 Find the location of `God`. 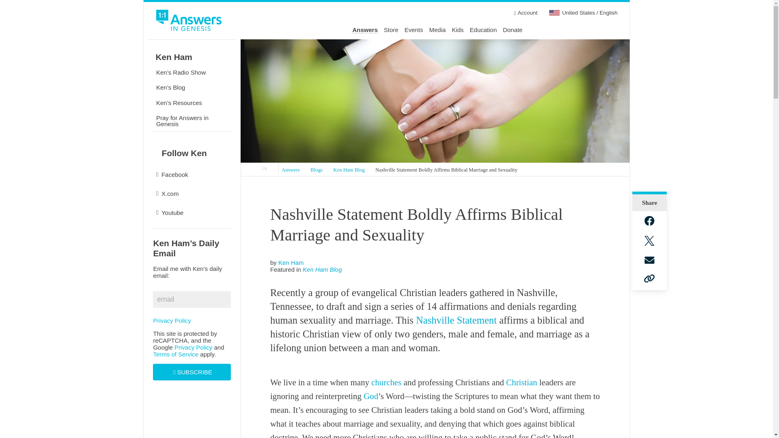

God is located at coordinates (371, 396).